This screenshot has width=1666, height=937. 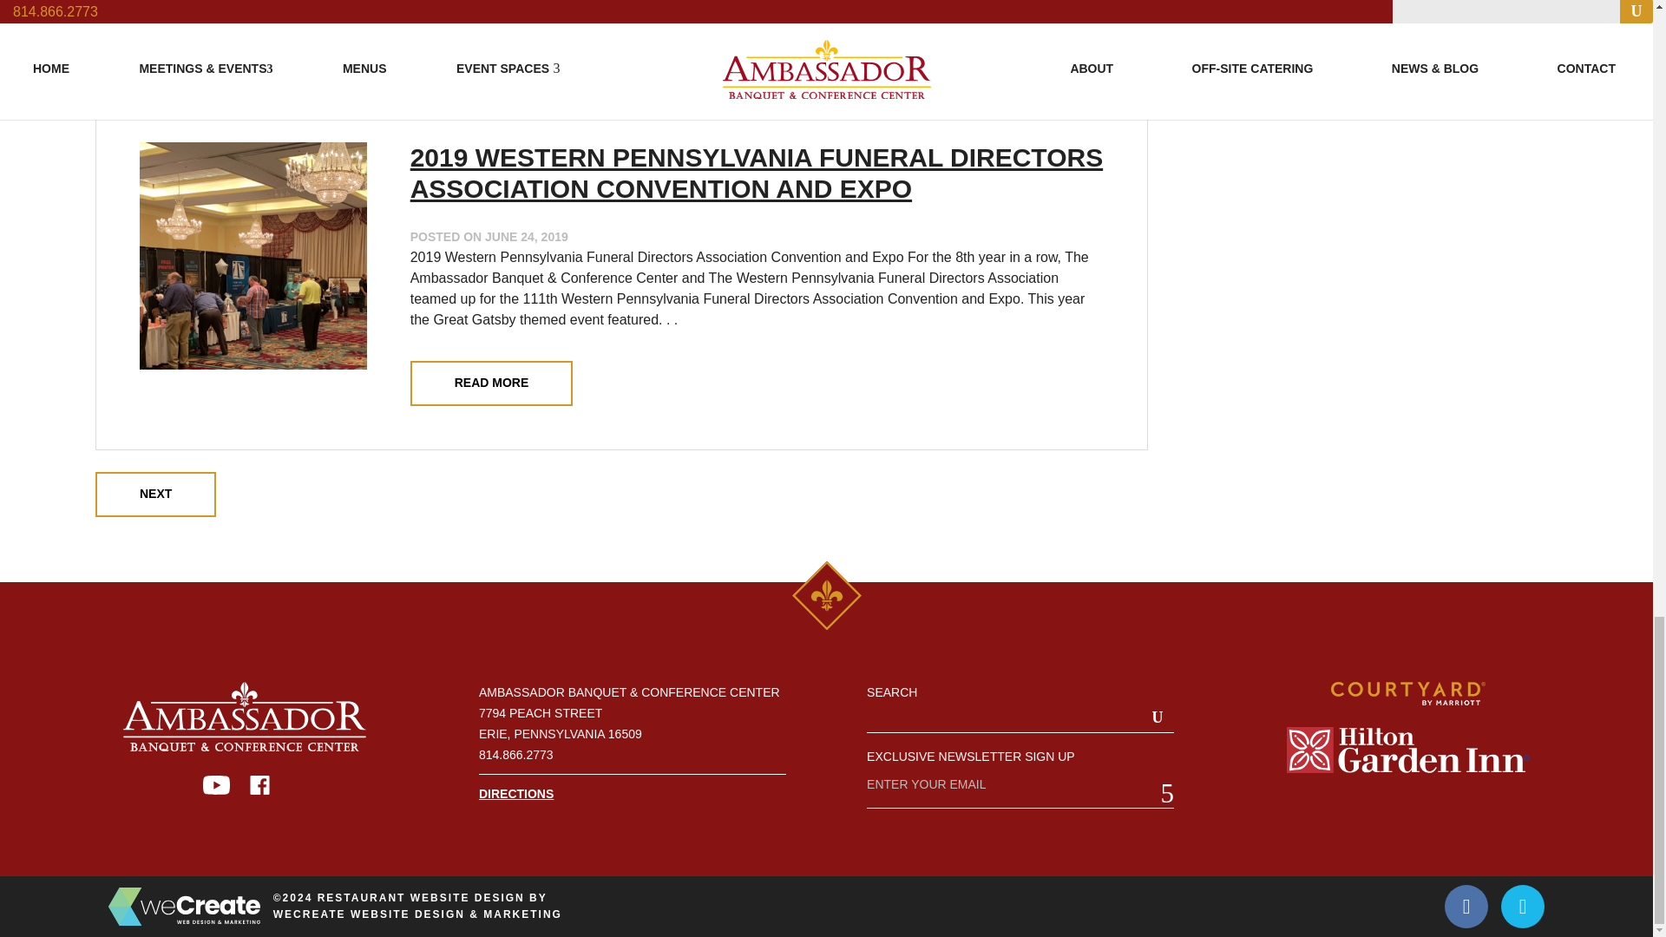 What do you see at coordinates (1158, 717) in the screenshot?
I see `Search` at bounding box center [1158, 717].